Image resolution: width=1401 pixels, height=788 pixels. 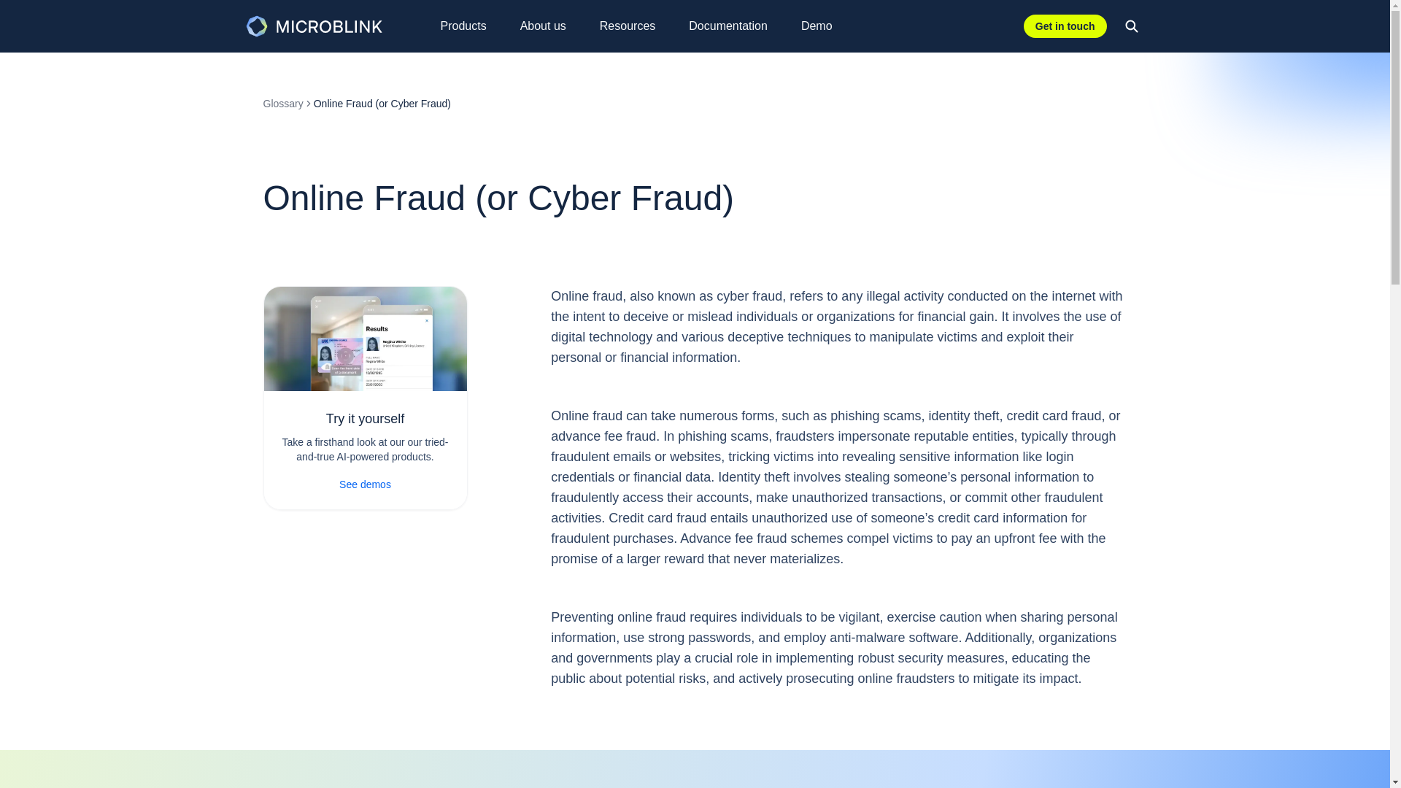 I want to click on About us, so click(x=551, y=26).